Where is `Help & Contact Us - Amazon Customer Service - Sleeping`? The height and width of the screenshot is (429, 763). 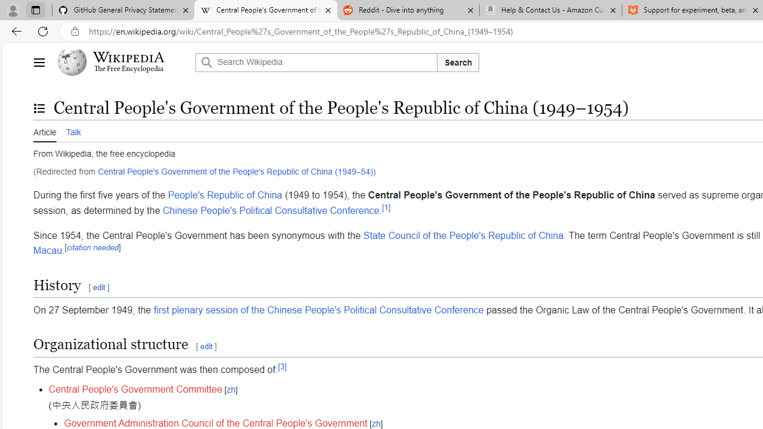
Help & Contact Us - Amazon Customer Service - Sleeping is located at coordinates (551, 11).